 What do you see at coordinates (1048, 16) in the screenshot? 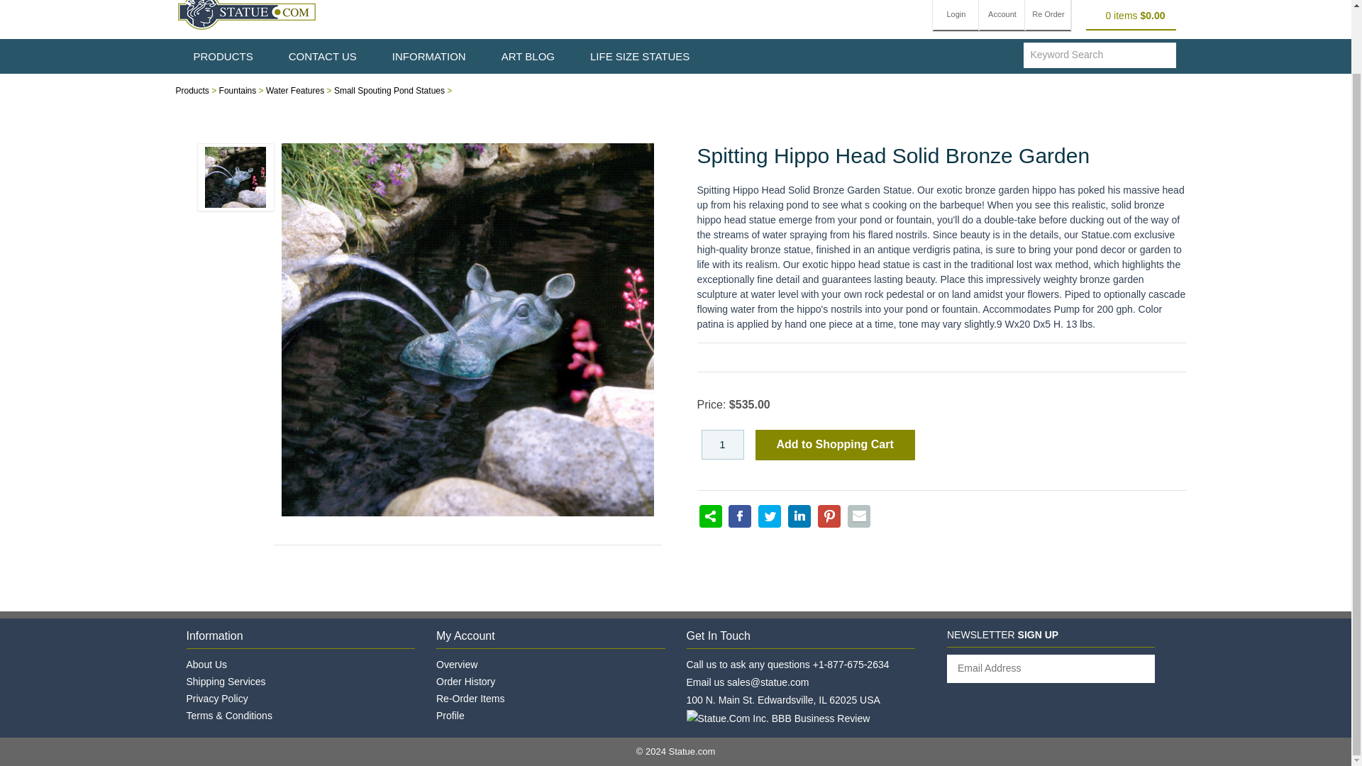
I see `Re Order` at bounding box center [1048, 16].